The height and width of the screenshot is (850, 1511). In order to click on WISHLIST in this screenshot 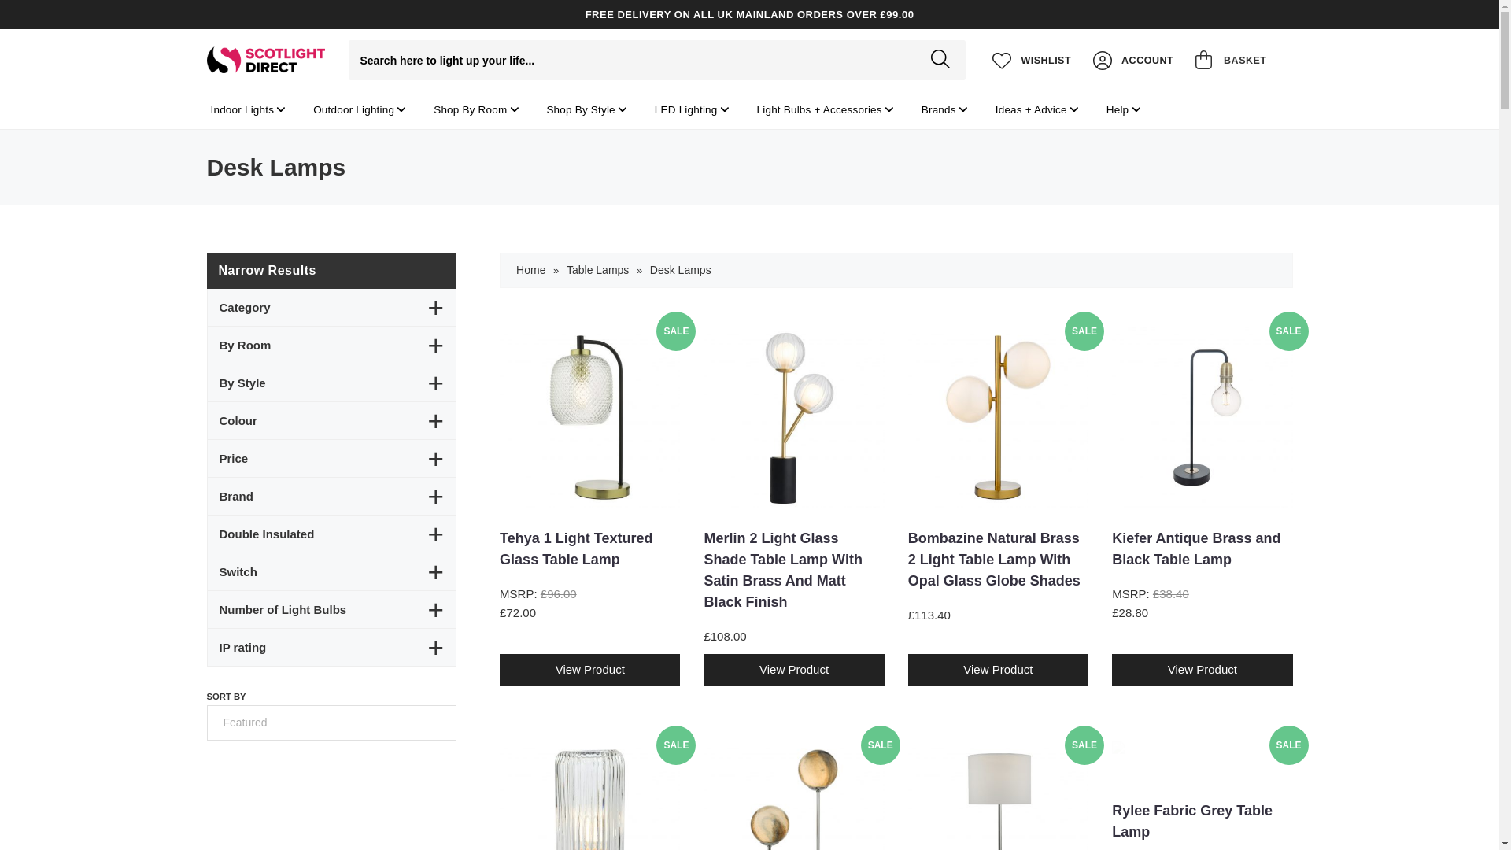, I will do `click(1031, 60)`.